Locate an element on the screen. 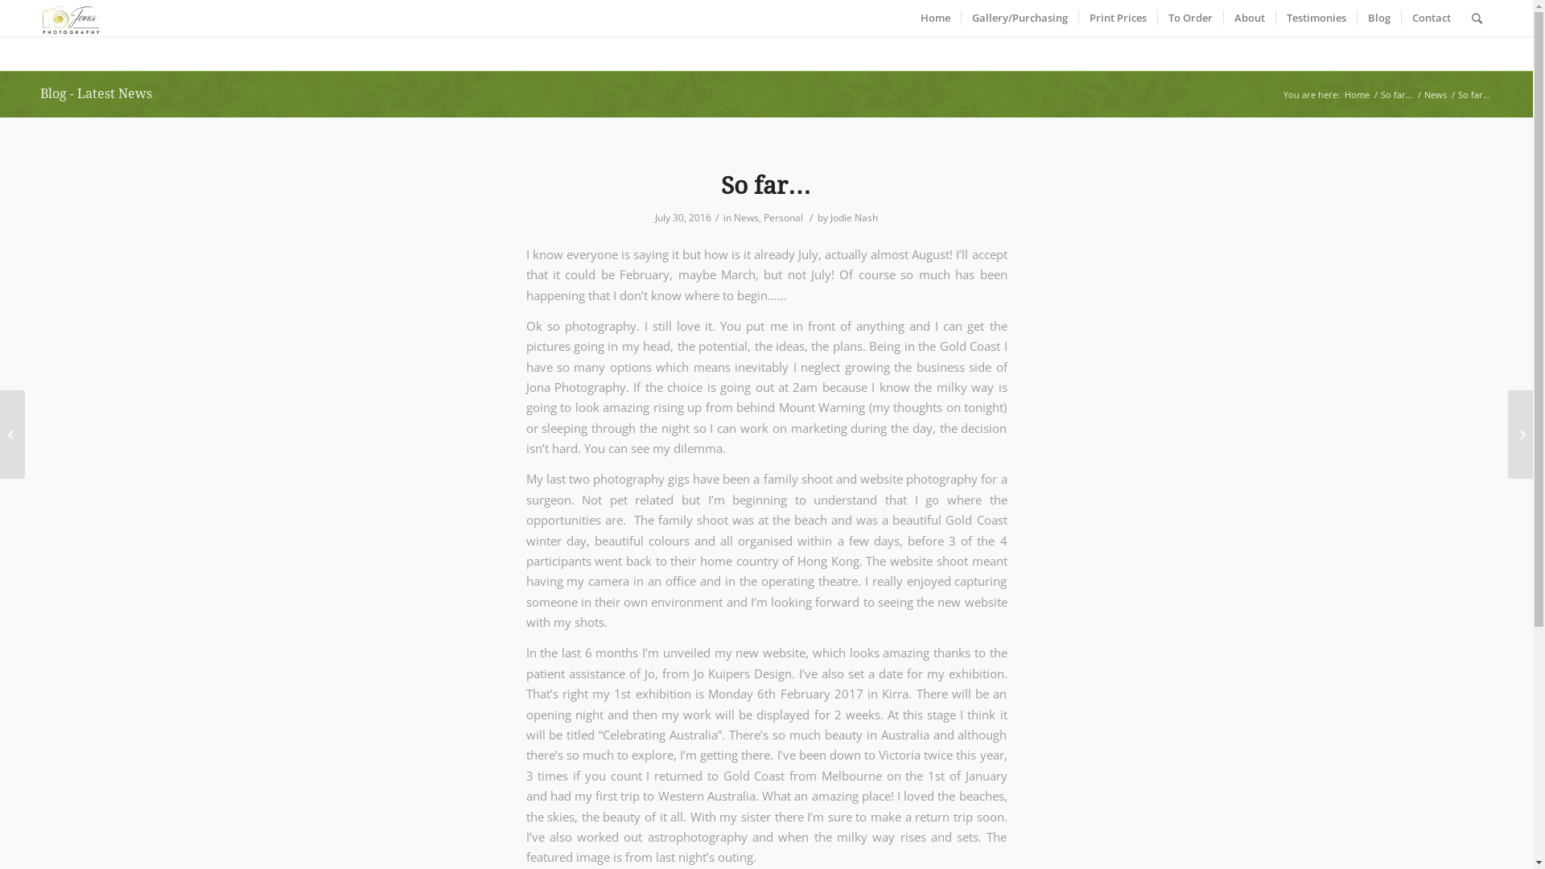 This screenshot has width=1545, height=869. Testimonies is located at coordinates (1316, 18).